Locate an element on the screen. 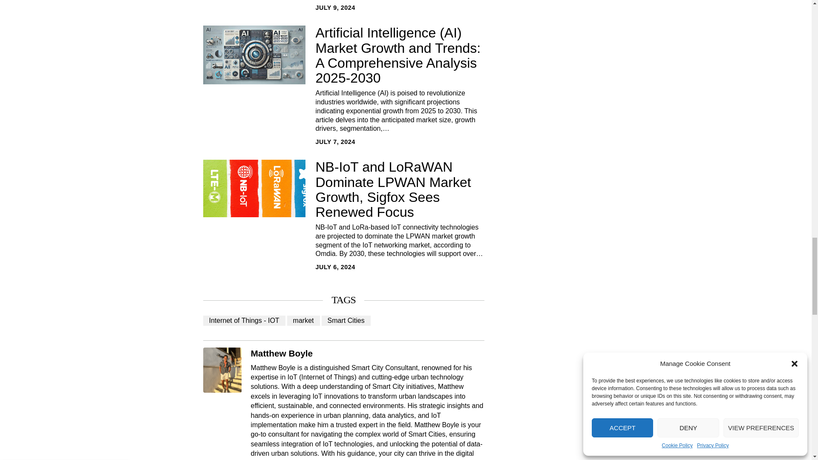 The width and height of the screenshot is (818, 460). 06 Jul, 2024 12:00:32 is located at coordinates (335, 267).